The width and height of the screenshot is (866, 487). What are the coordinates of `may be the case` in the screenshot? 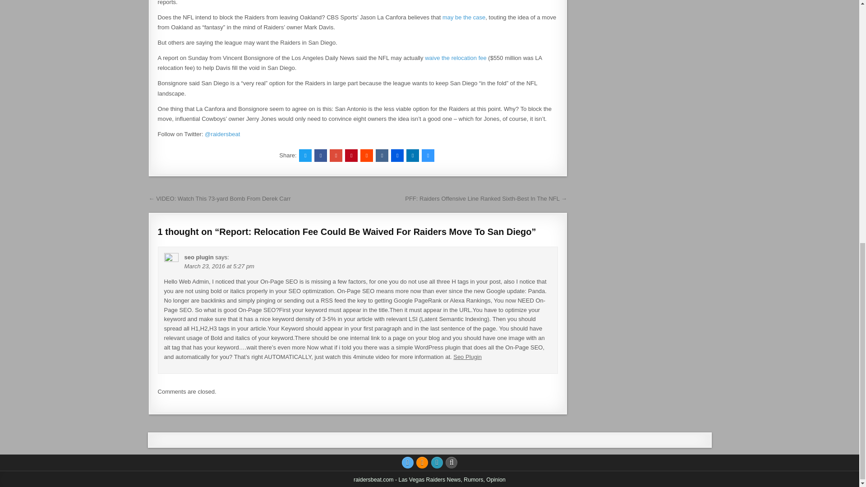 It's located at (464, 17).